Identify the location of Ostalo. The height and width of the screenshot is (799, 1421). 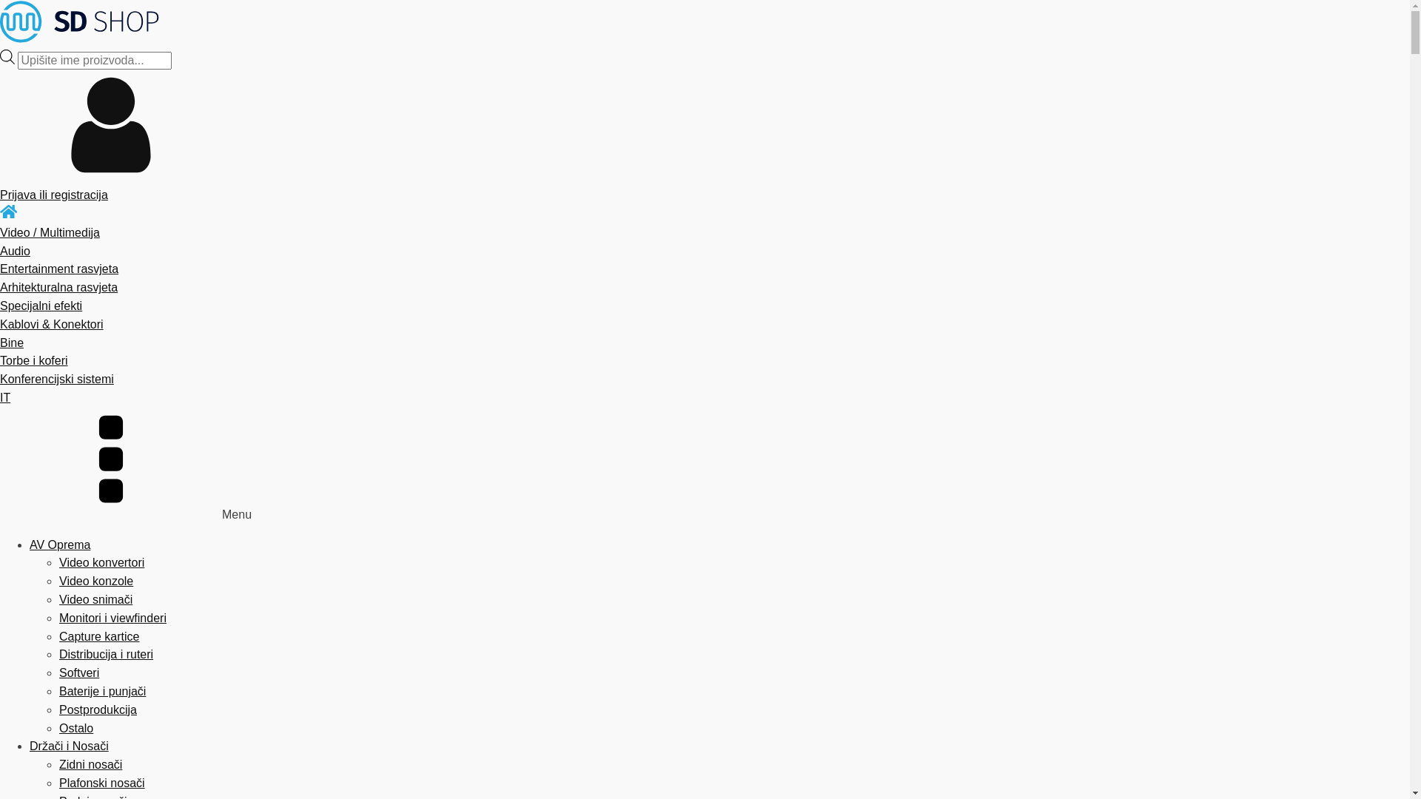
(76, 728).